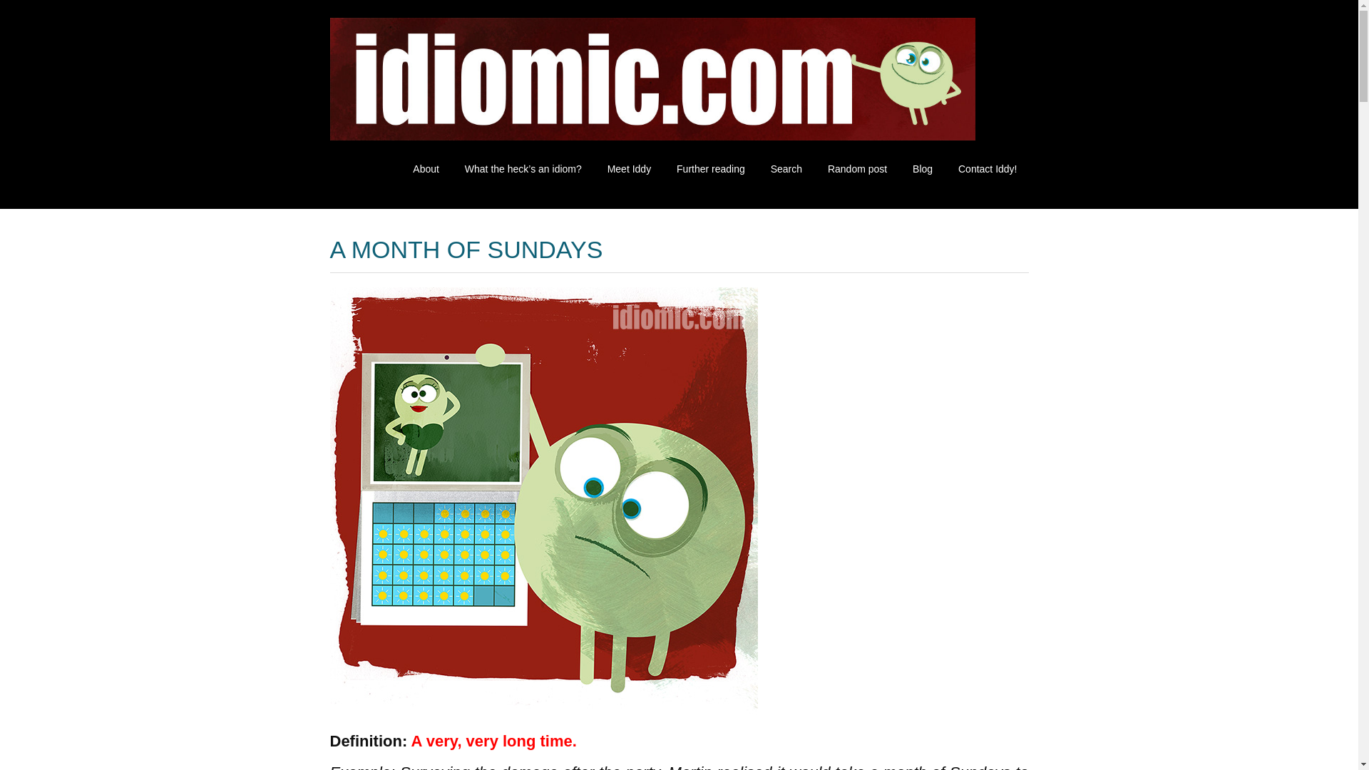  What do you see at coordinates (710, 169) in the screenshot?
I see `Further reading` at bounding box center [710, 169].